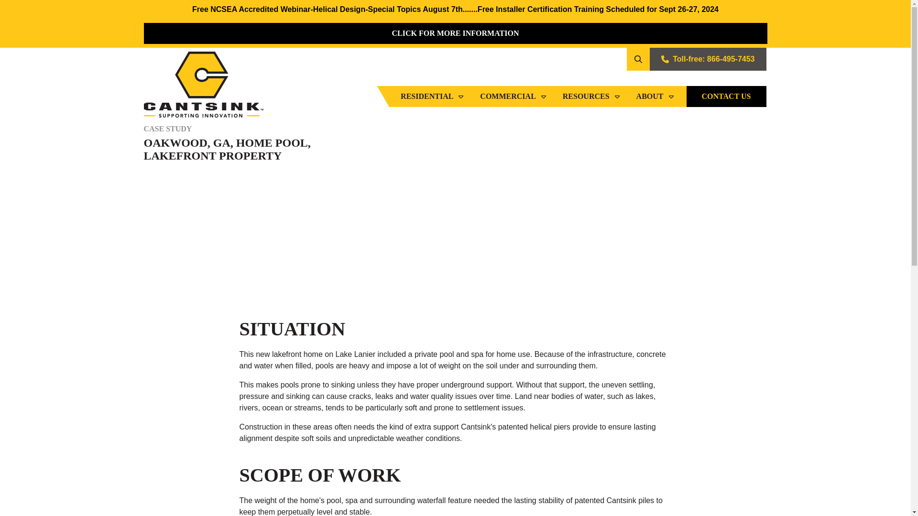 The height and width of the screenshot is (516, 918). I want to click on RESIDENTIAL, so click(432, 97).